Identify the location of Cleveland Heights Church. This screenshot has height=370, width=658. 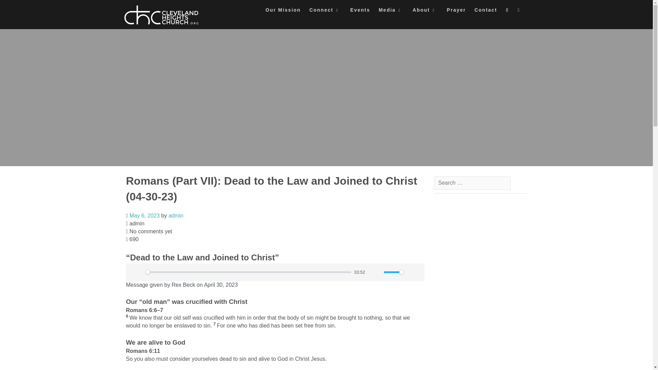
(161, 15).